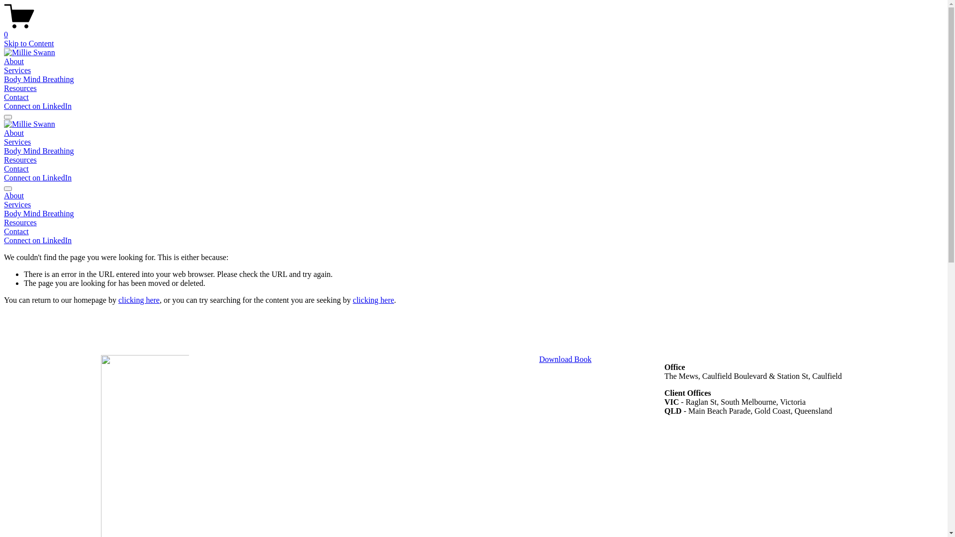 Image resolution: width=955 pixels, height=537 pixels. Describe the element at coordinates (38, 178) in the screenshot. I see `Connect on LinkedIn` at that location.